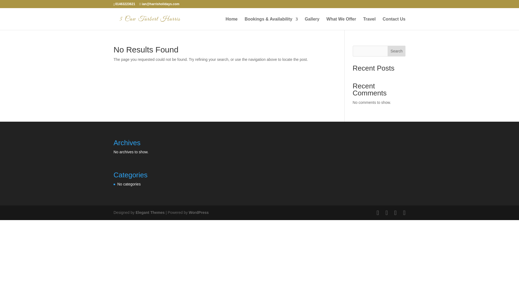  I want to click on Premium WordPress Themes, so click(150, 212).